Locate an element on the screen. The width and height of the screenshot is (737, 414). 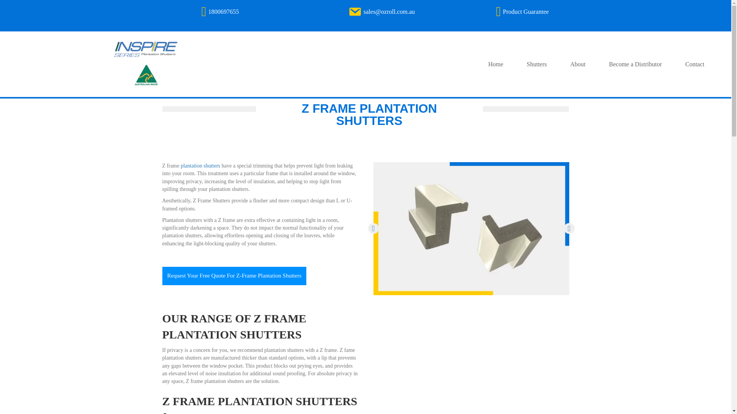
Product Guarantee is located at coordinates (526, 11).